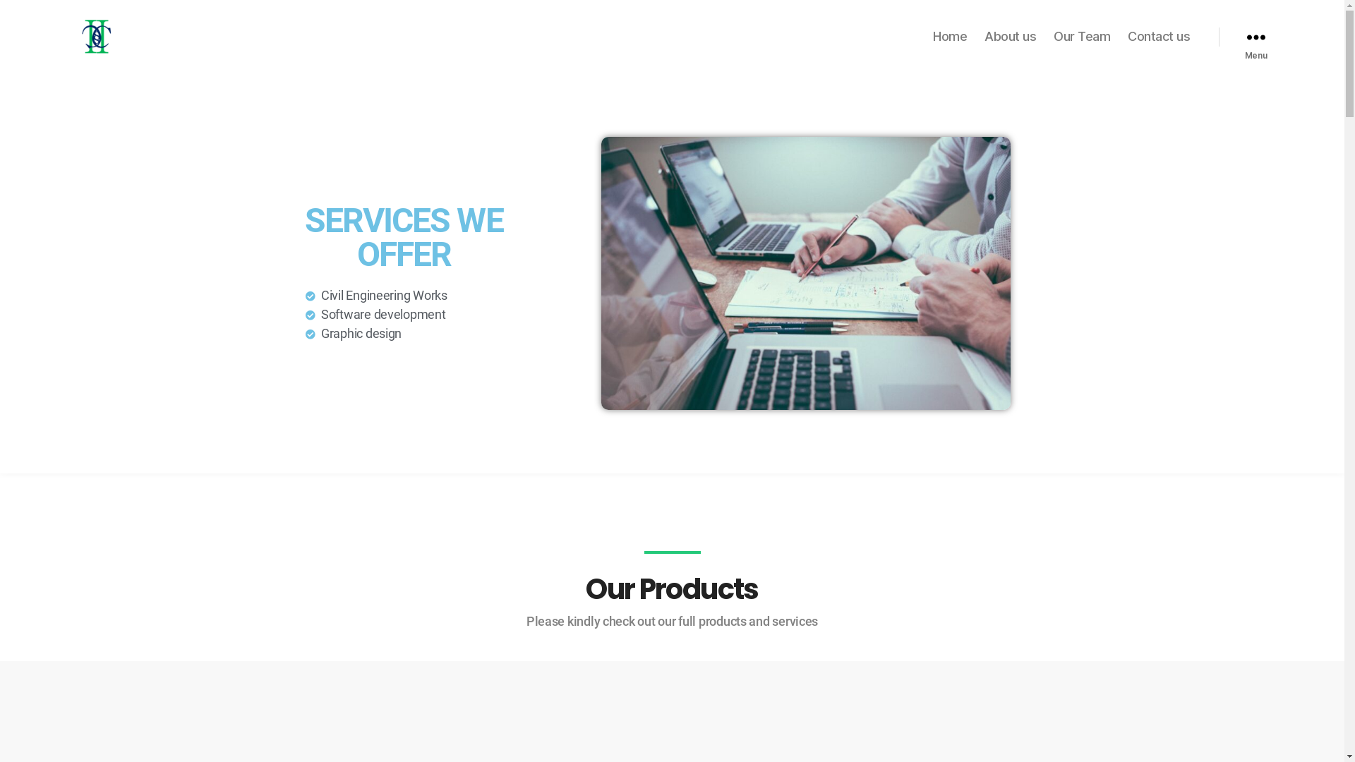  I want to click on Menu, so click(1255, 37).